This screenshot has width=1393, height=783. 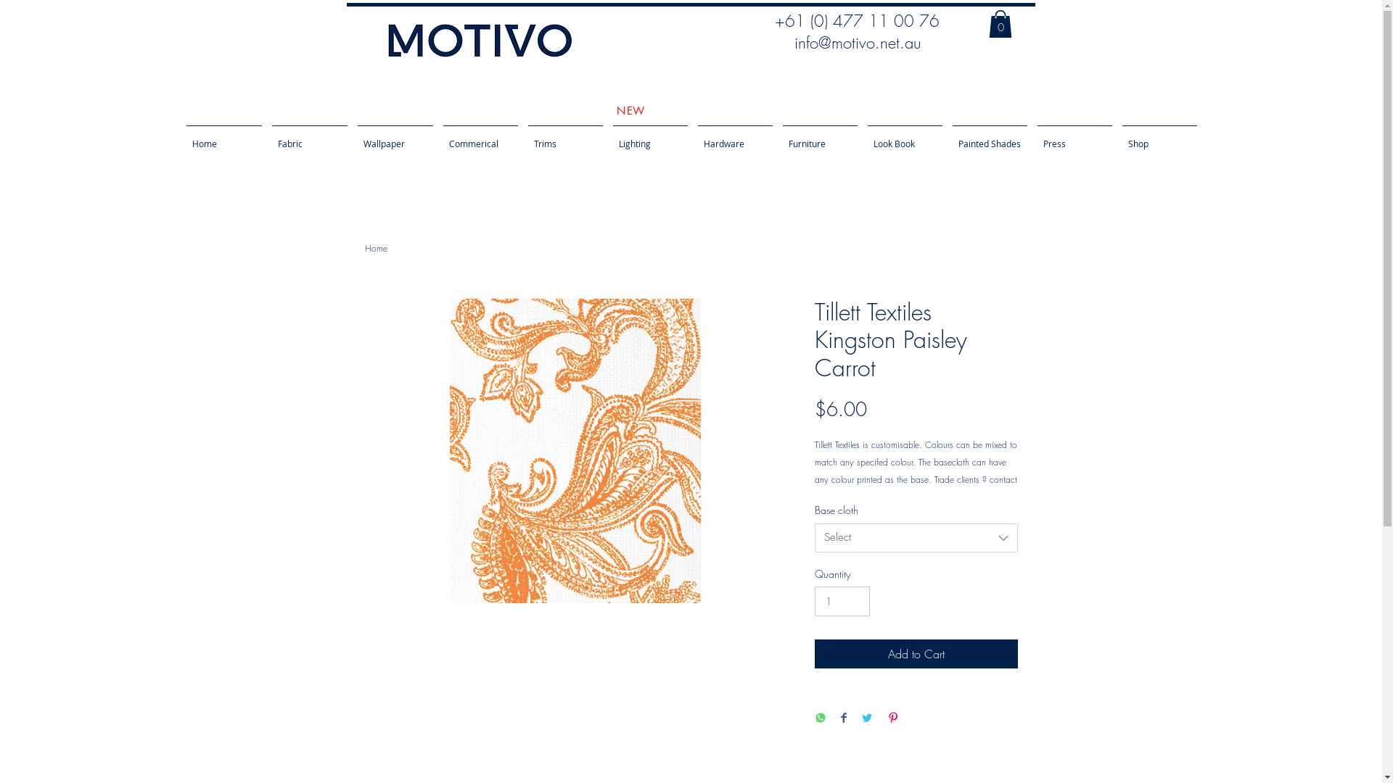 I want to click on Commerical, so click(x=480, y=137).